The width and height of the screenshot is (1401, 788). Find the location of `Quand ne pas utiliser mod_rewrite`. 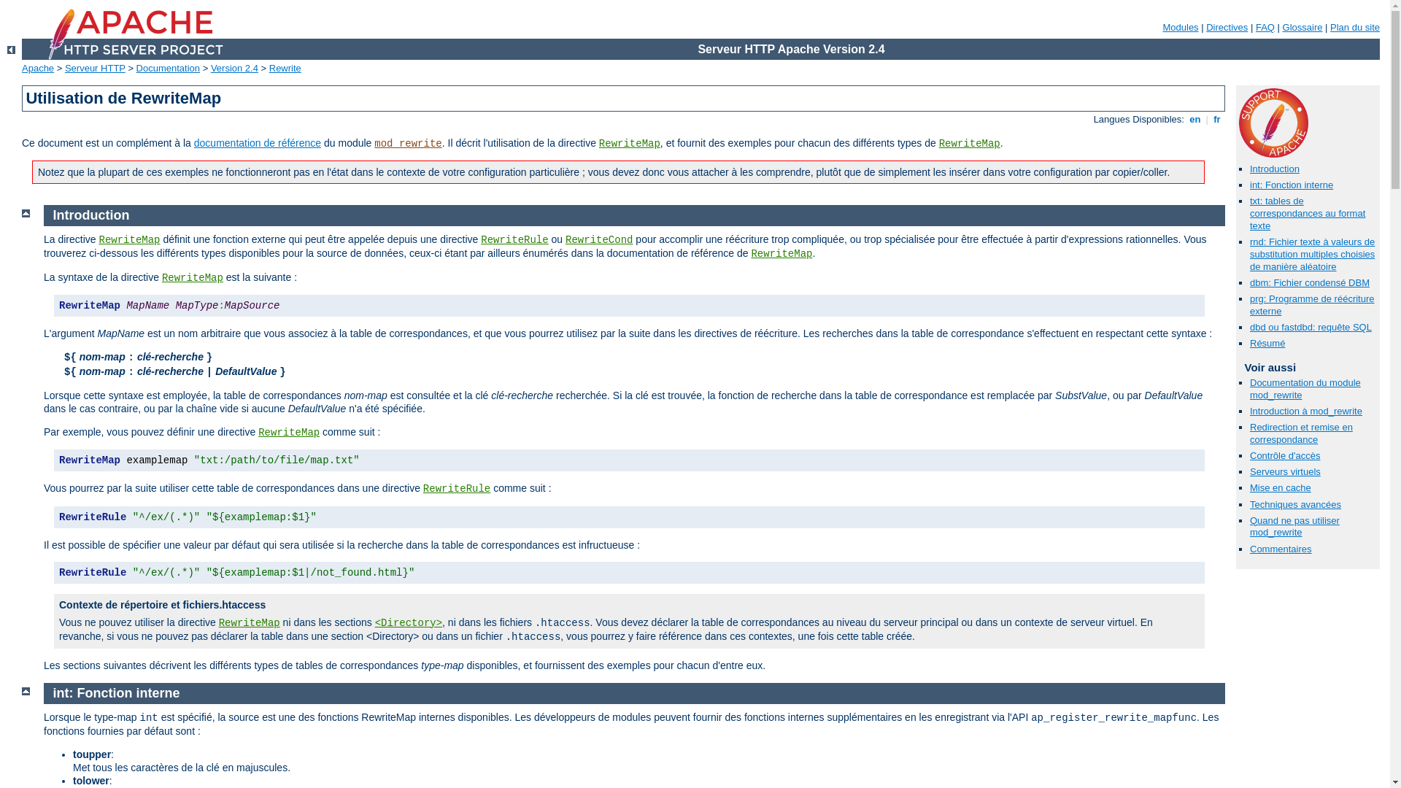

Quand ne pas utiliser mod_rewrite is located at coordinates (1294, 527).